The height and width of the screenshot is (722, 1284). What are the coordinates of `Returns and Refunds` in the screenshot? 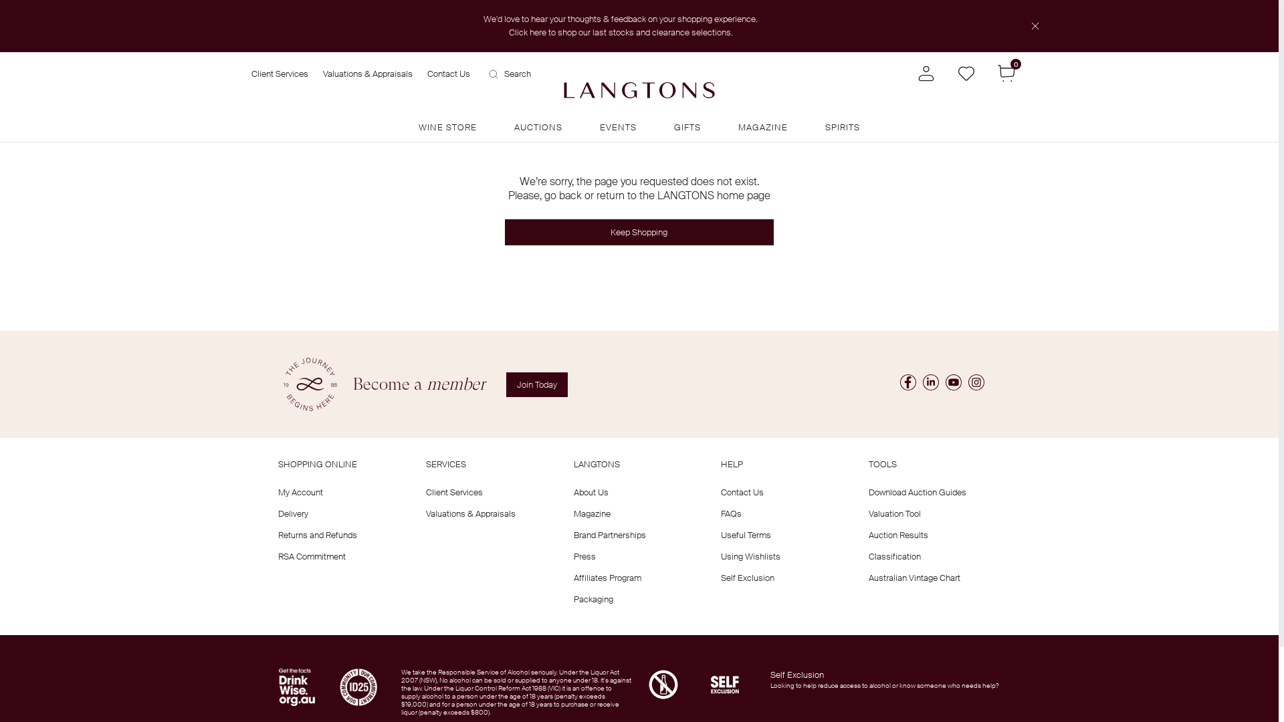 It's located at (318, 535).